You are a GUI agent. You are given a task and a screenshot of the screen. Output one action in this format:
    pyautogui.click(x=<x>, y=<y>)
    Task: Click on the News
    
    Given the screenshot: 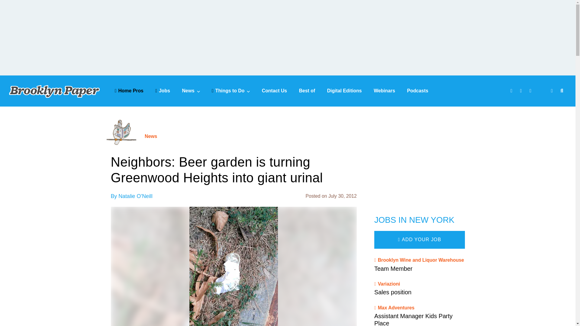 What is the action you would take?
    pyautogui.click(x=191, y=91)
    